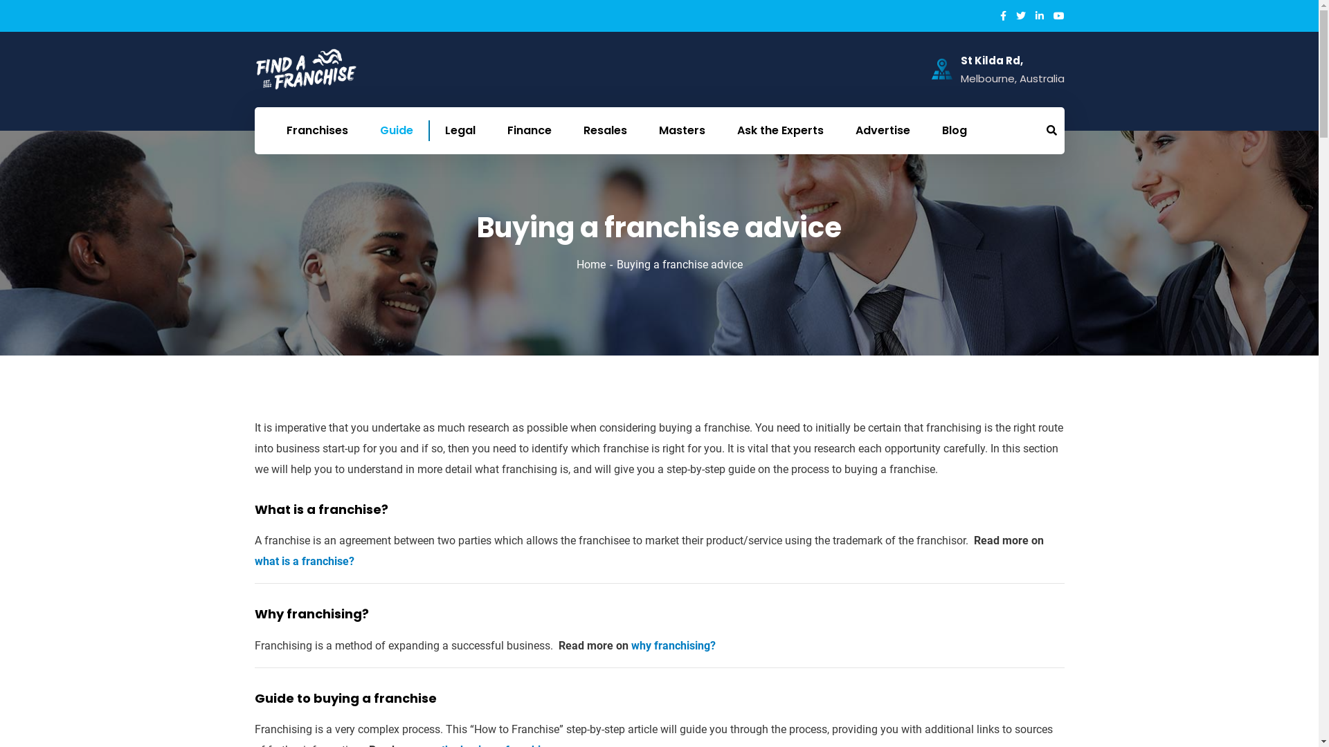 The width and height of the screenshot is (1329, 747). Describe the element at coordinates (329, 570) in the screenshot. I see `enquiry@whichfranchise.net.au` at that location.